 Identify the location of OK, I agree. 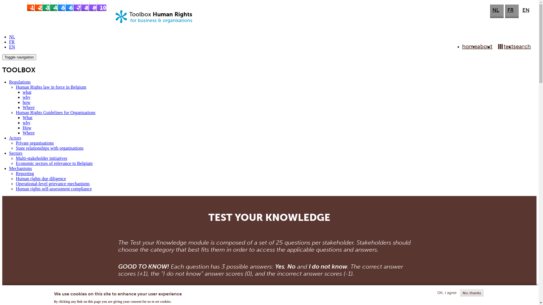
(447, 293).